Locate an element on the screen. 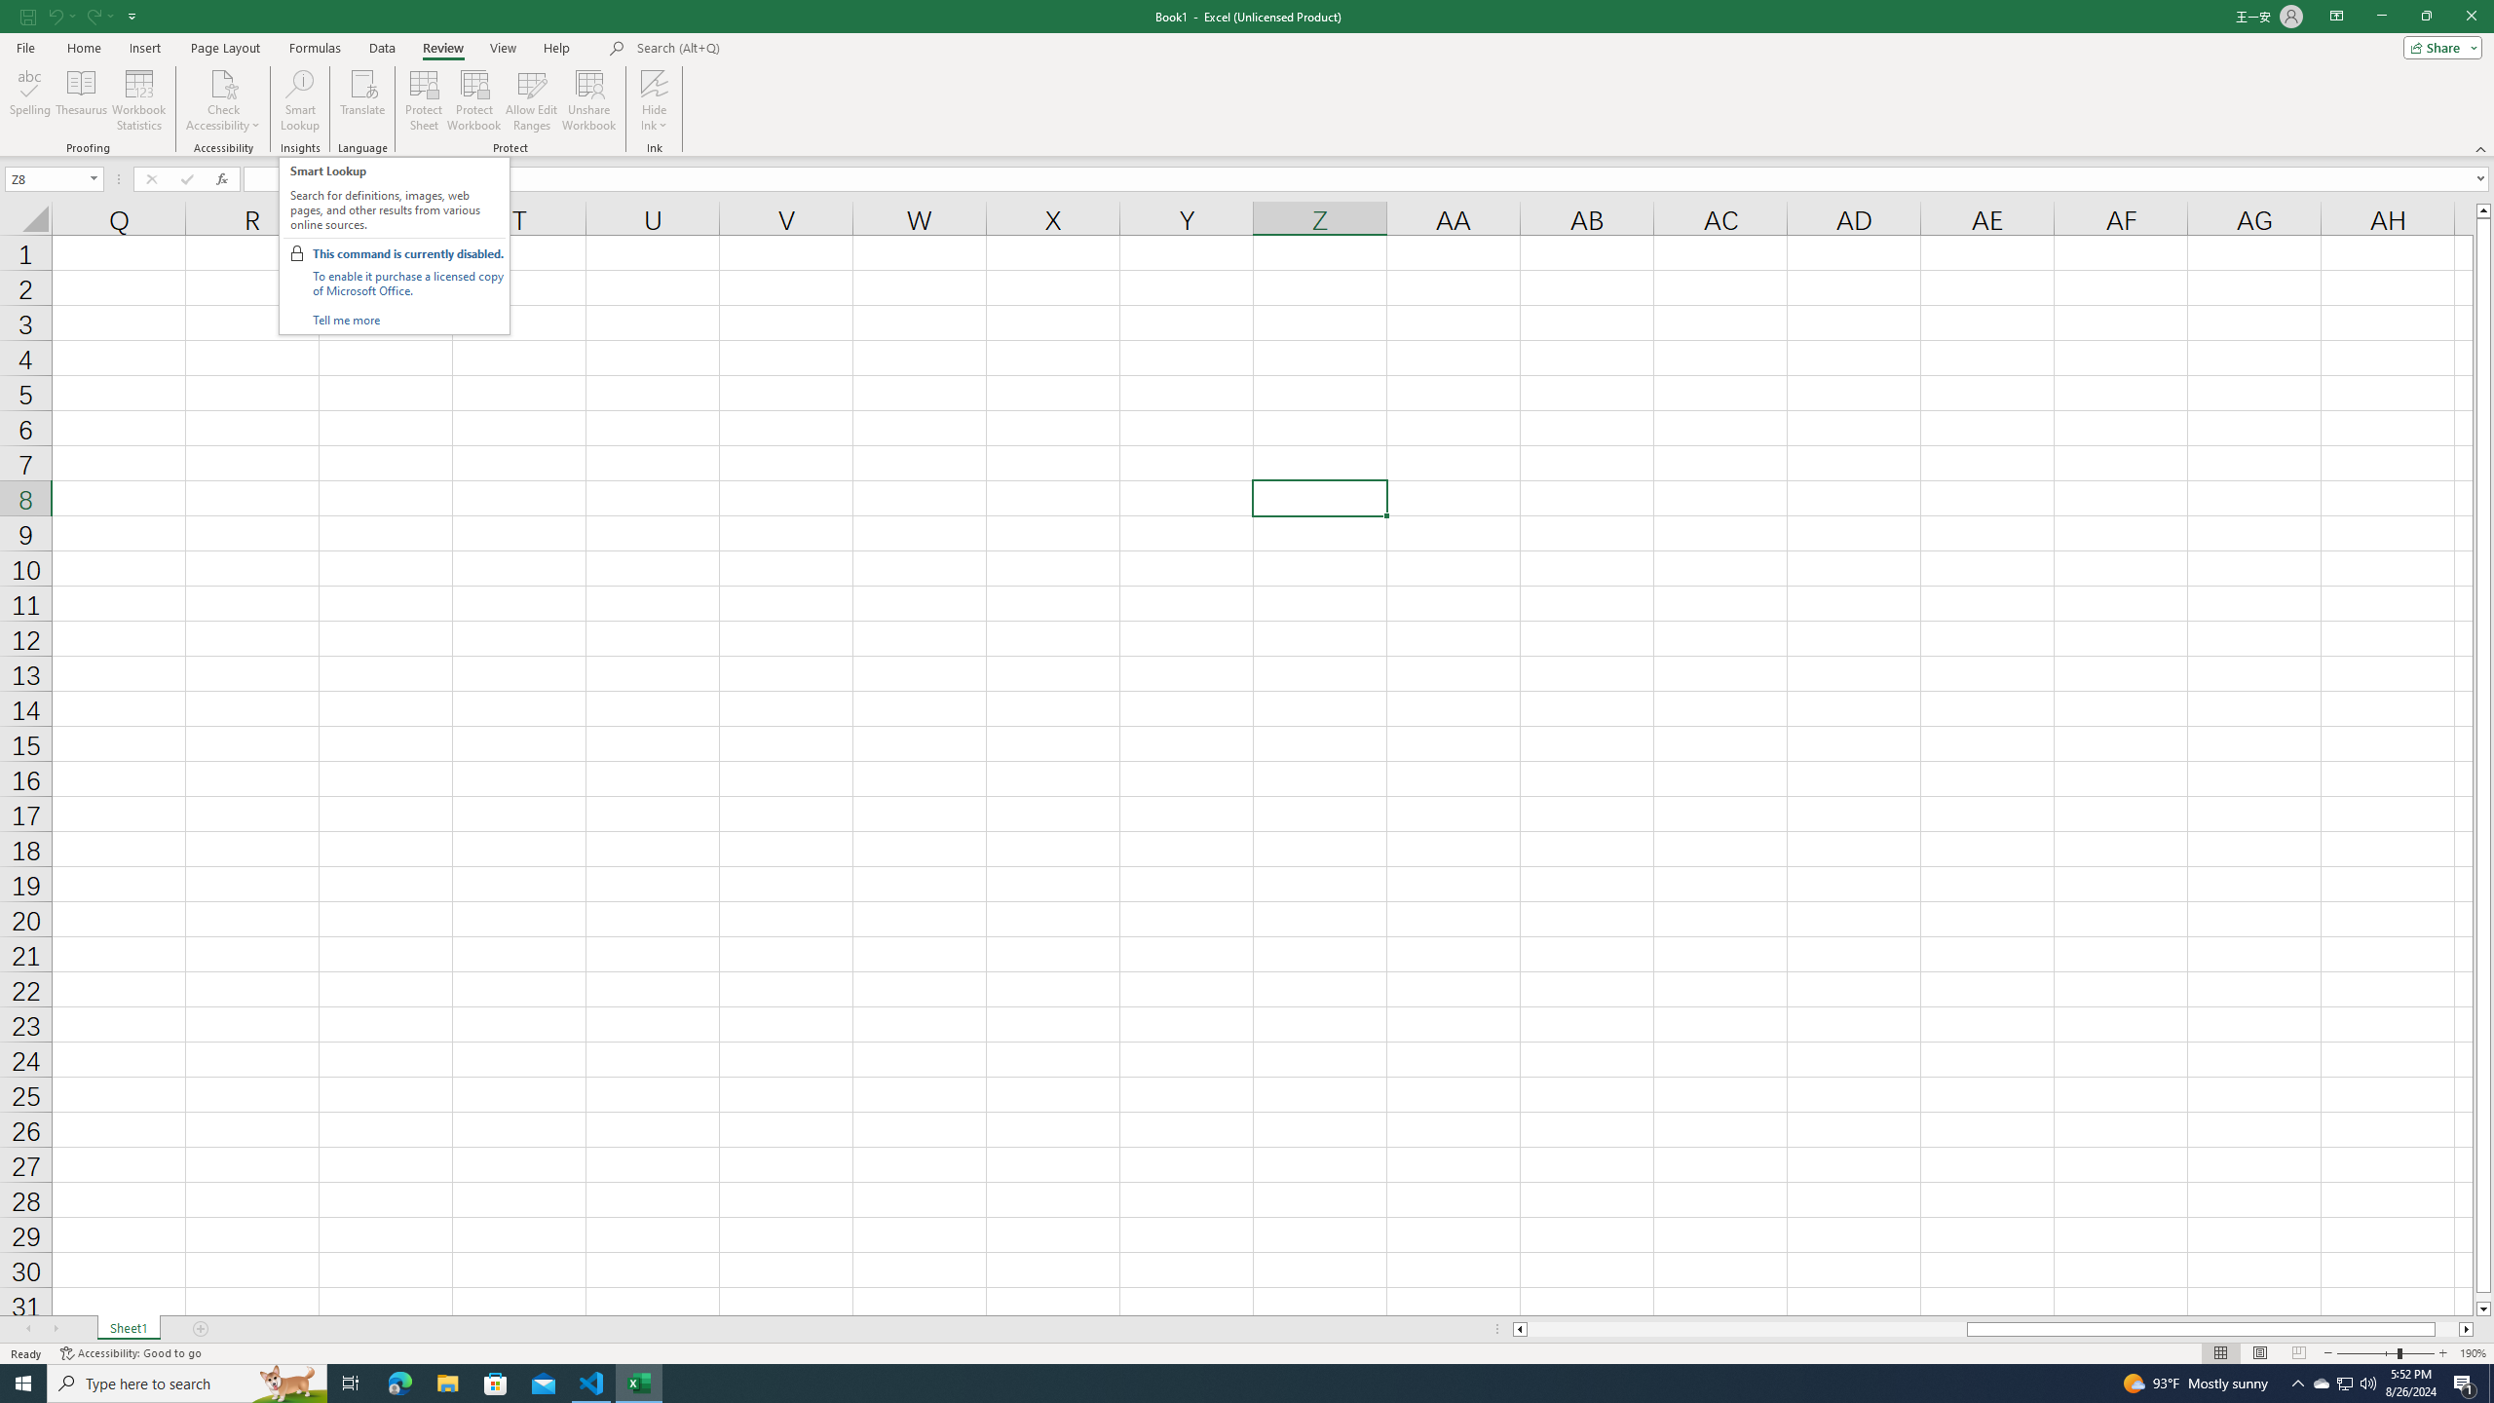  Thesaurus... is located at coordinates (80, 100).